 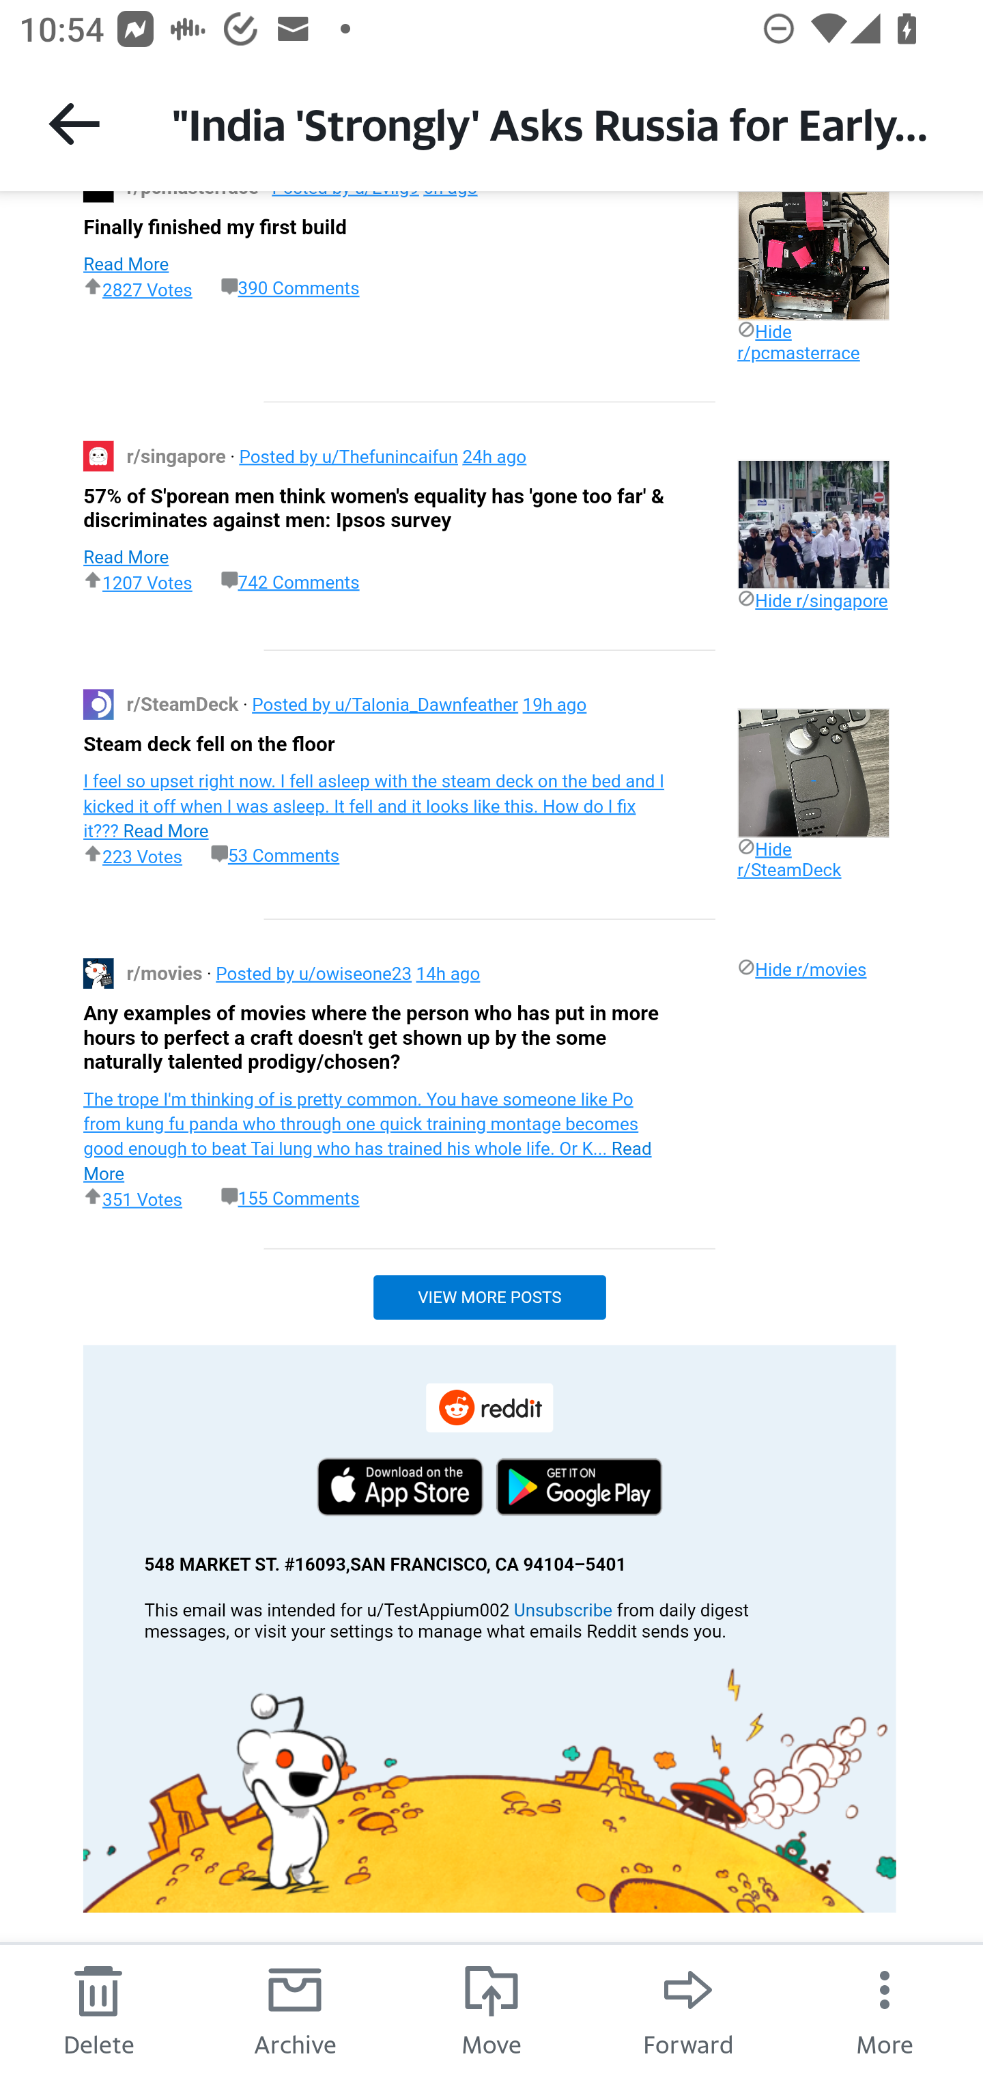 What do you see at coordinates (448, 974) in the screenshot?
I see `14h ago` at bounding box center [448, 974].